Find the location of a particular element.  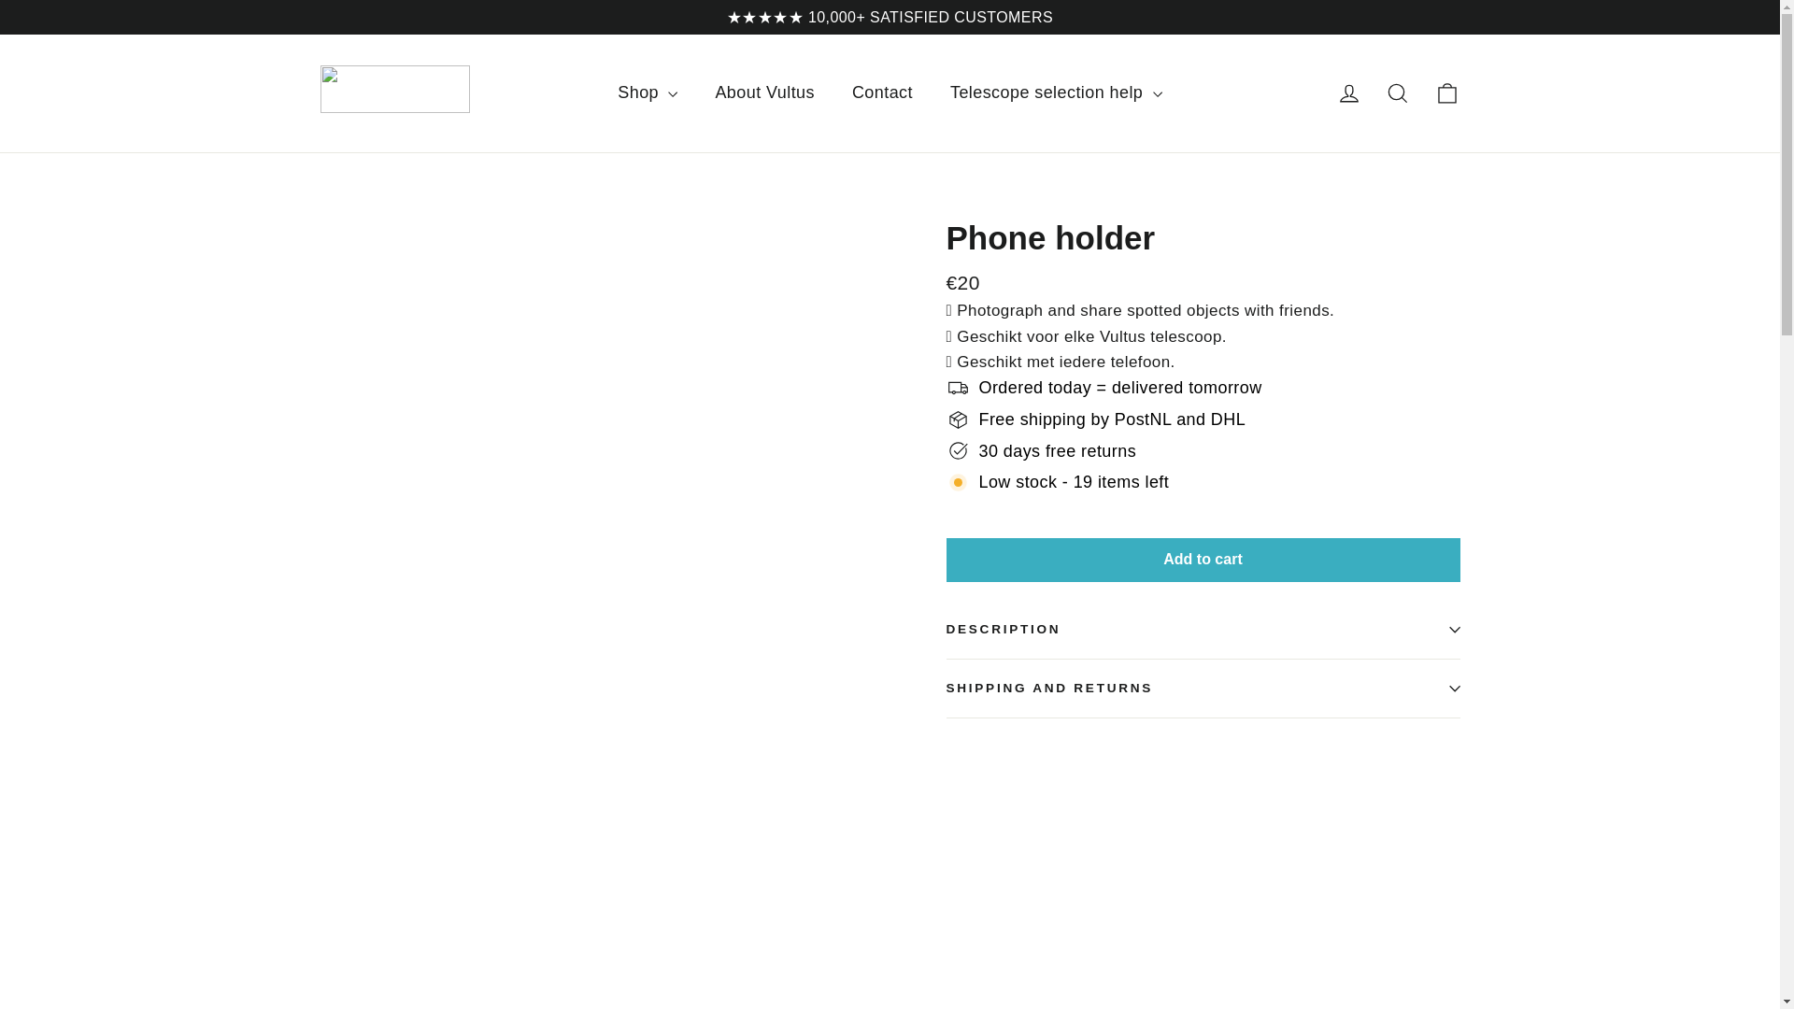

account is located at coordinates (1349, 93).